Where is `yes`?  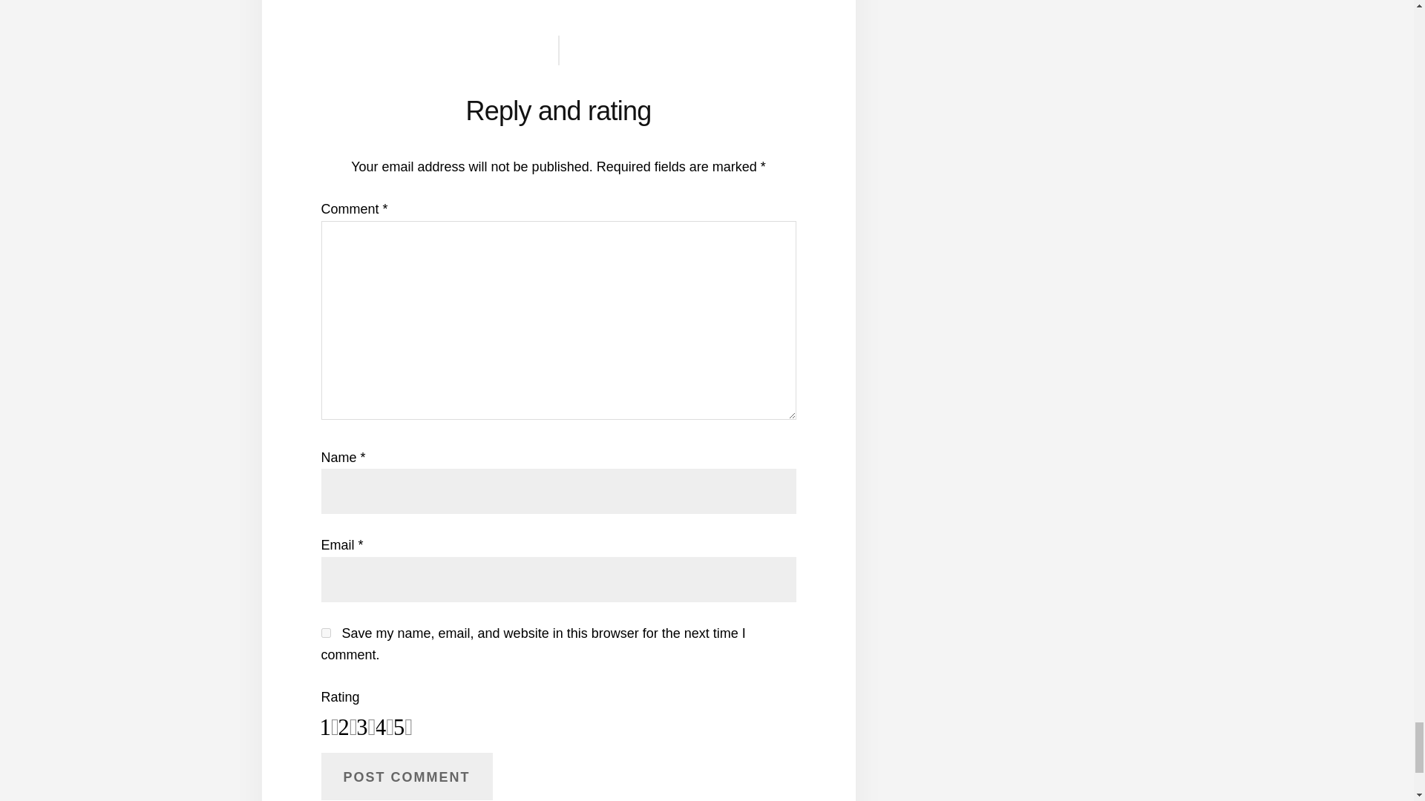
yes is located at coordinates (325, 632).